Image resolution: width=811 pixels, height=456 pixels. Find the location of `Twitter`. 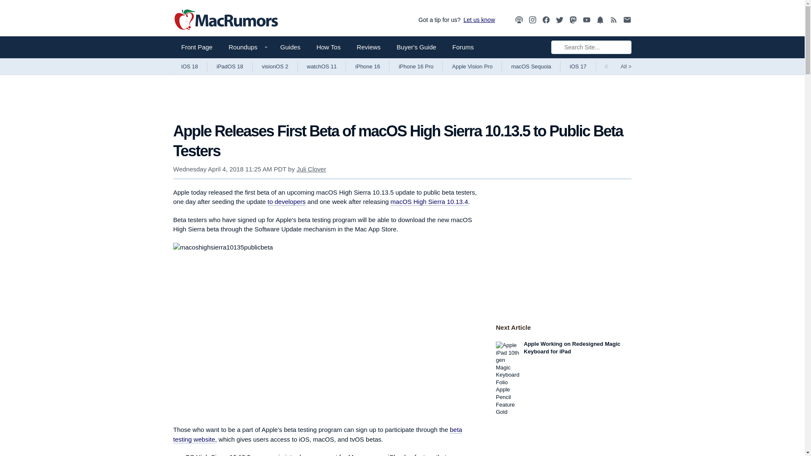

Twitter is located at coordinates (559, 19).